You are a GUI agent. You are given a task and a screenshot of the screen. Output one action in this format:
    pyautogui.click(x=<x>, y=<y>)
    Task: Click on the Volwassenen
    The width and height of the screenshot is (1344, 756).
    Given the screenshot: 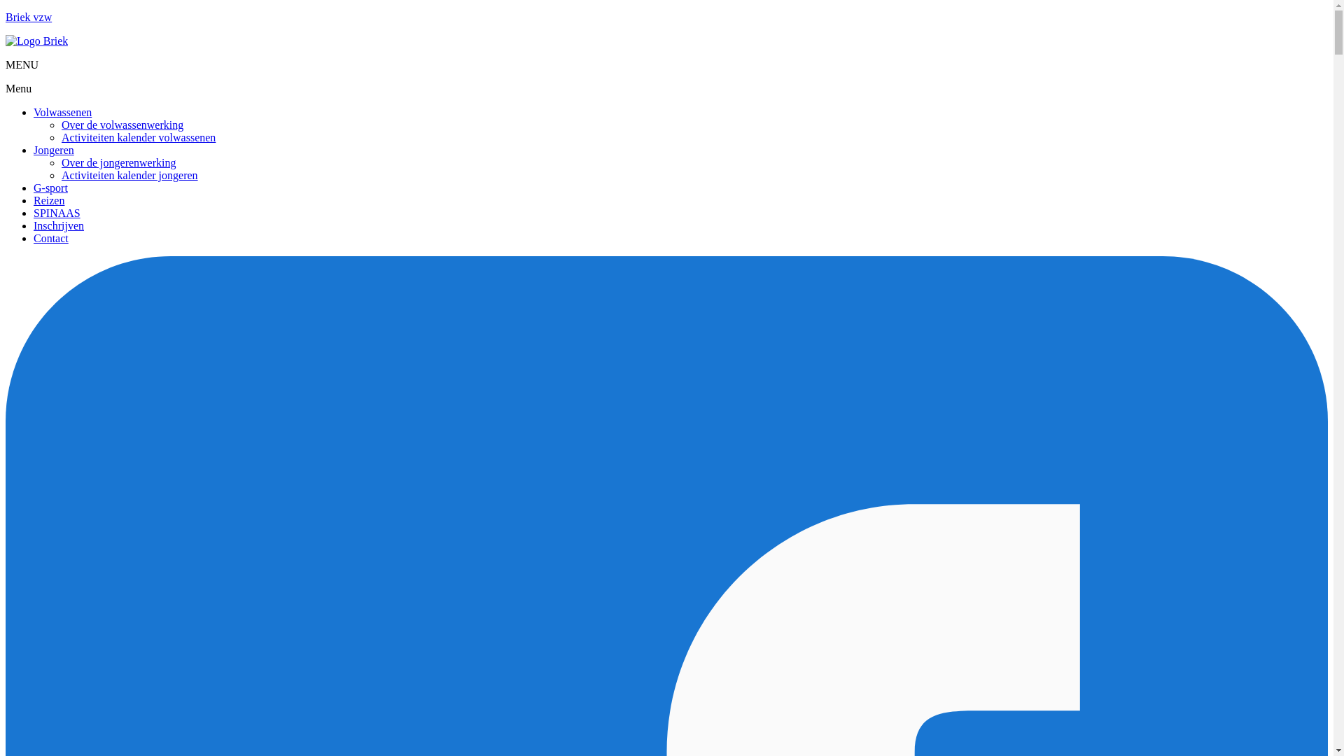 What is the action you would take?
    pyautogui.click(x=63, y=112)
    